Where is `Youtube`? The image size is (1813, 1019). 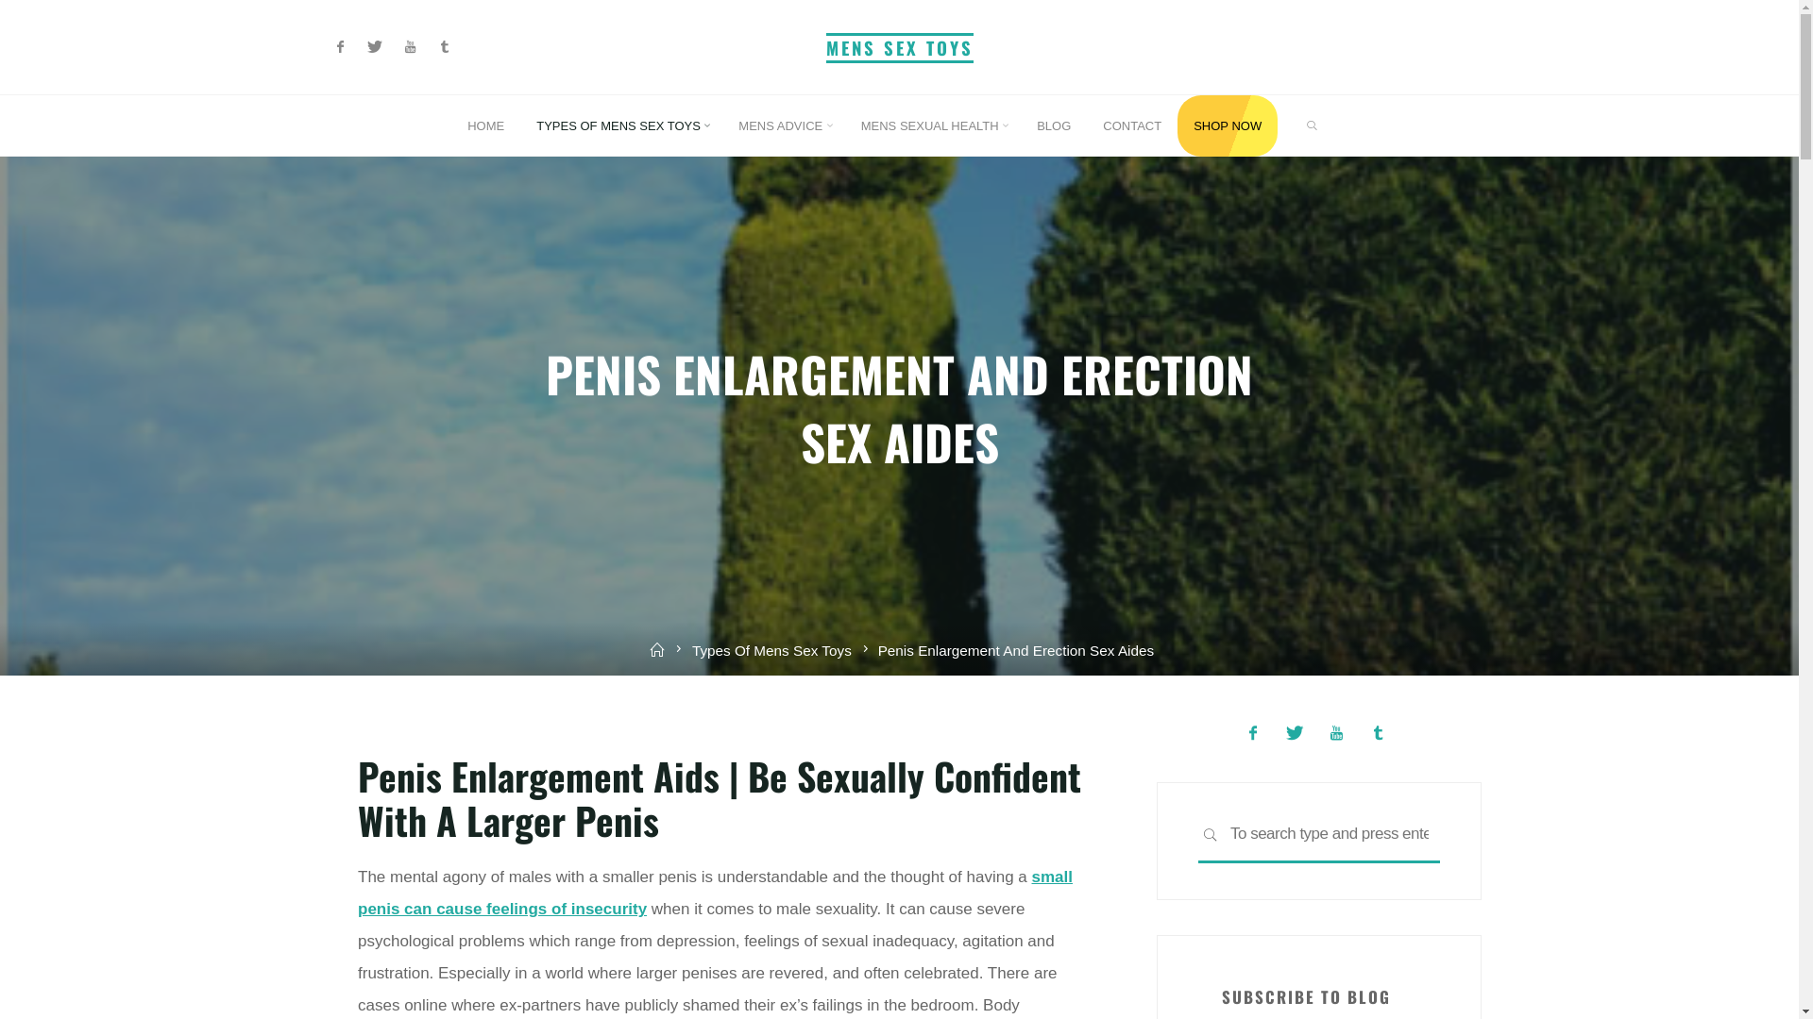 Youtube is located at coordinates (410, 47).